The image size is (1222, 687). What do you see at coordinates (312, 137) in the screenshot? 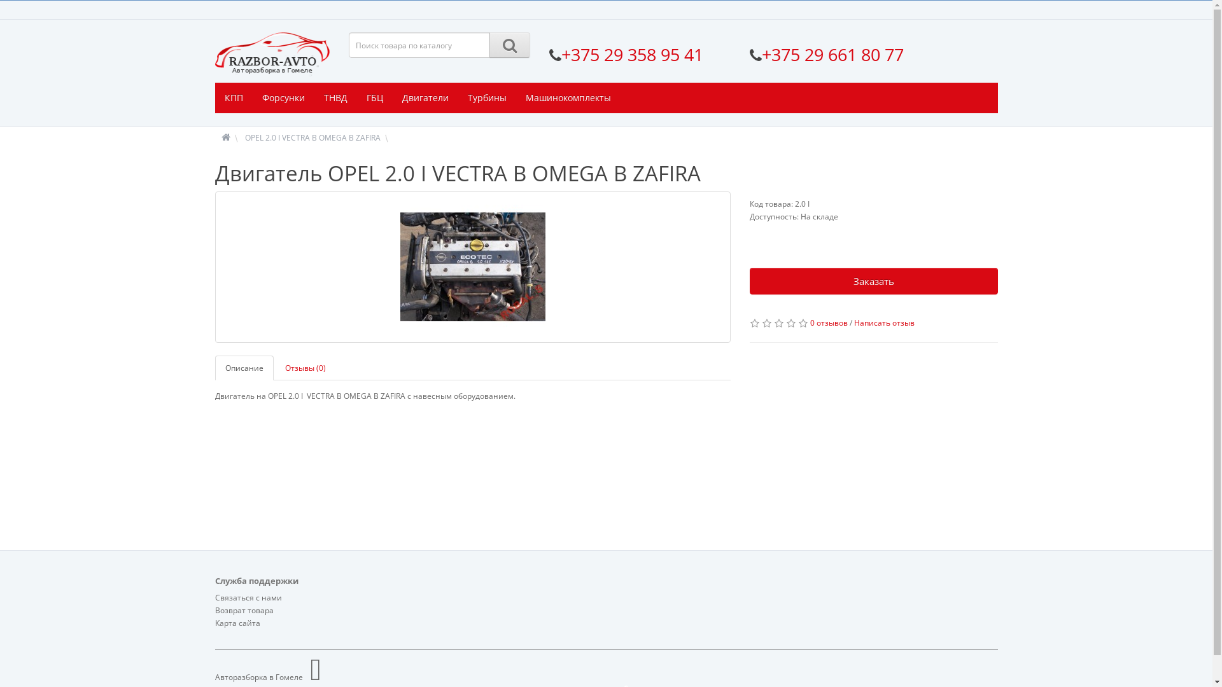
I see `OPEL 2.0 I VECTRA B OMEGA B ZAFIRA` at bounding box center [312, 137].